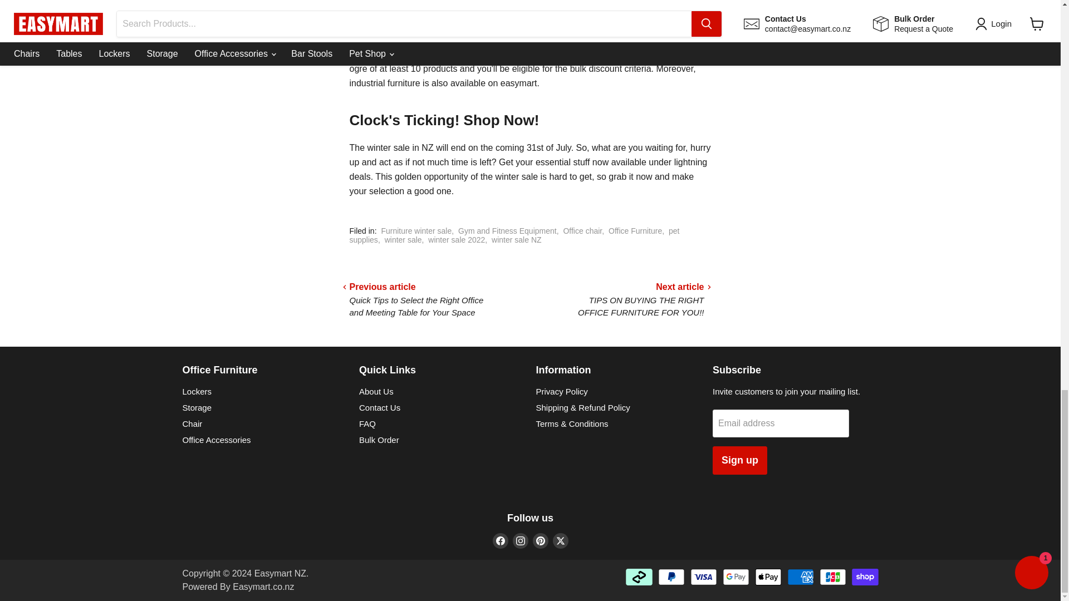 This screenshot has height=601, width=1069. Describe the element at coordinates (415, 231) in the screenshot. I see `Show articles tagged Furniture winter sale` at that location.